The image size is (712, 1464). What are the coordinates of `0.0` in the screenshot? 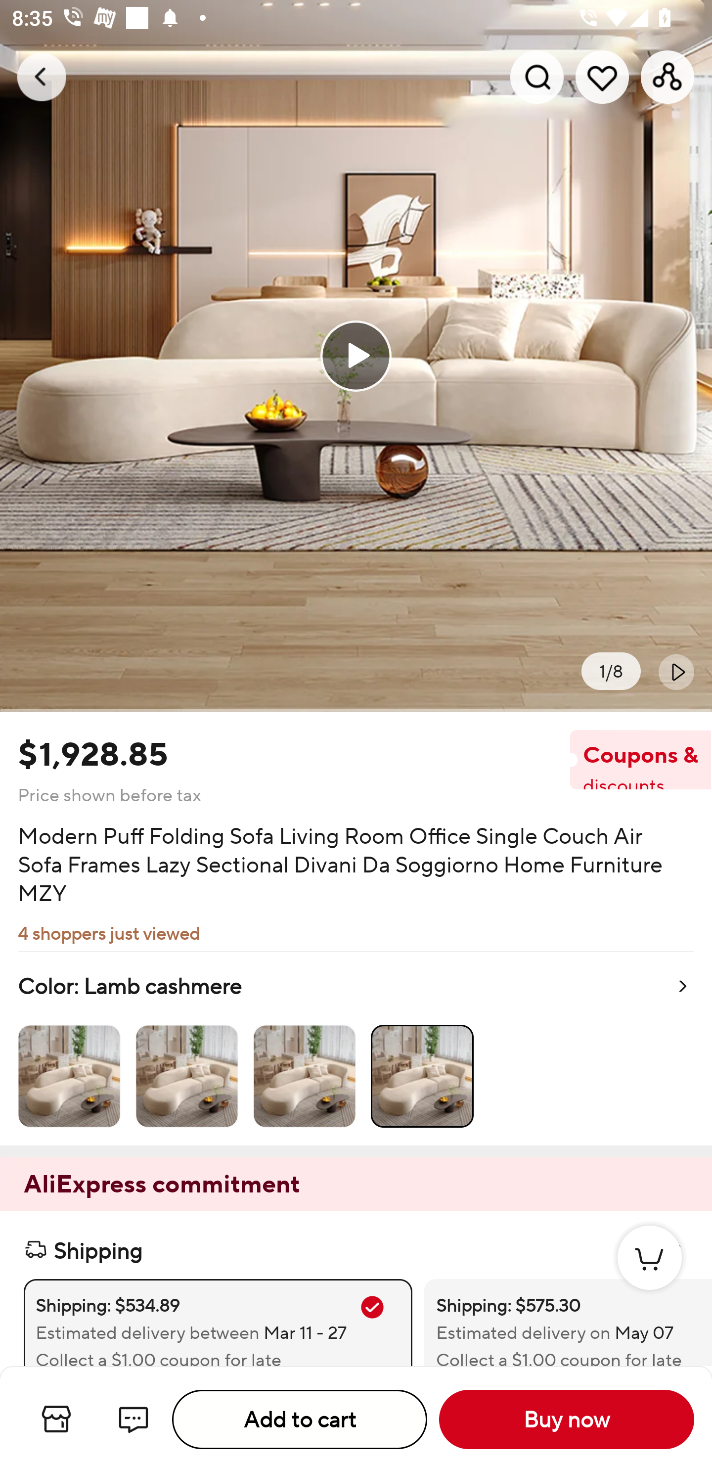 It's located at (356, 356).